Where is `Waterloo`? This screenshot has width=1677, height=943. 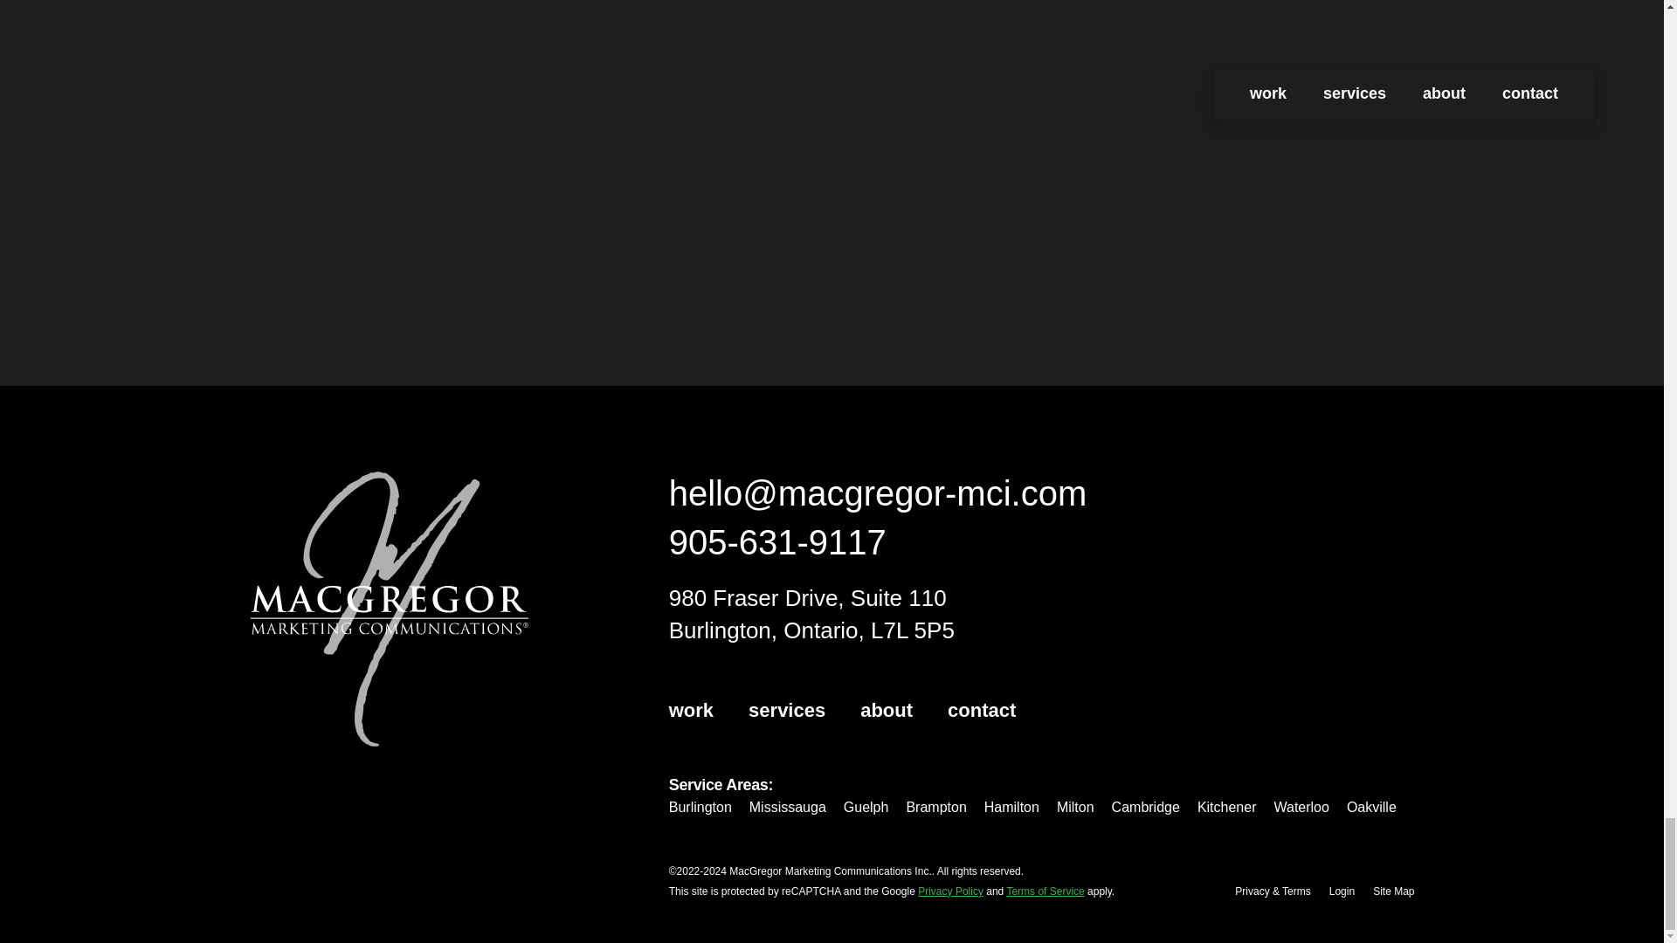
Waterloo is located at coordinates (1300, 808).